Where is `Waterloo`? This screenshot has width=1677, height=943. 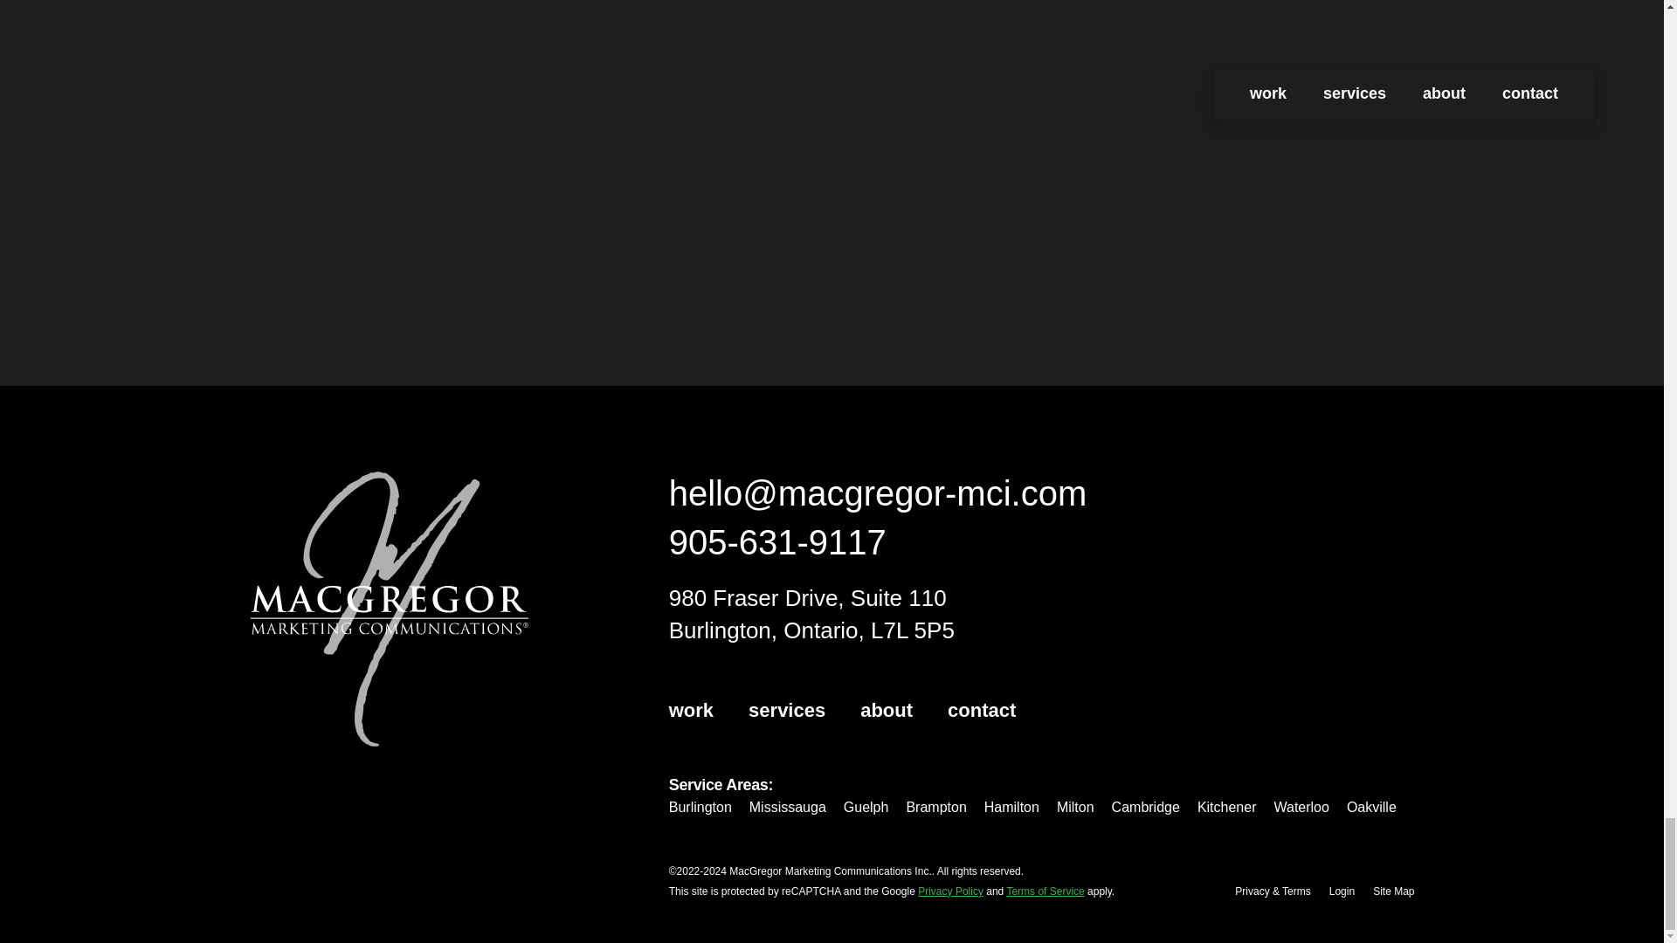
Waterloo is located at coordinates (1300, 808).